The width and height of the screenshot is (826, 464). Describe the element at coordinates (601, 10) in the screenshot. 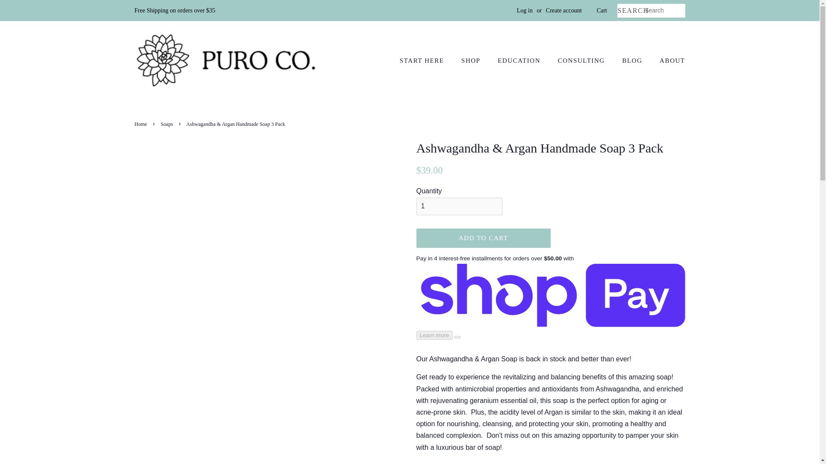

I see `Cart` at that location.